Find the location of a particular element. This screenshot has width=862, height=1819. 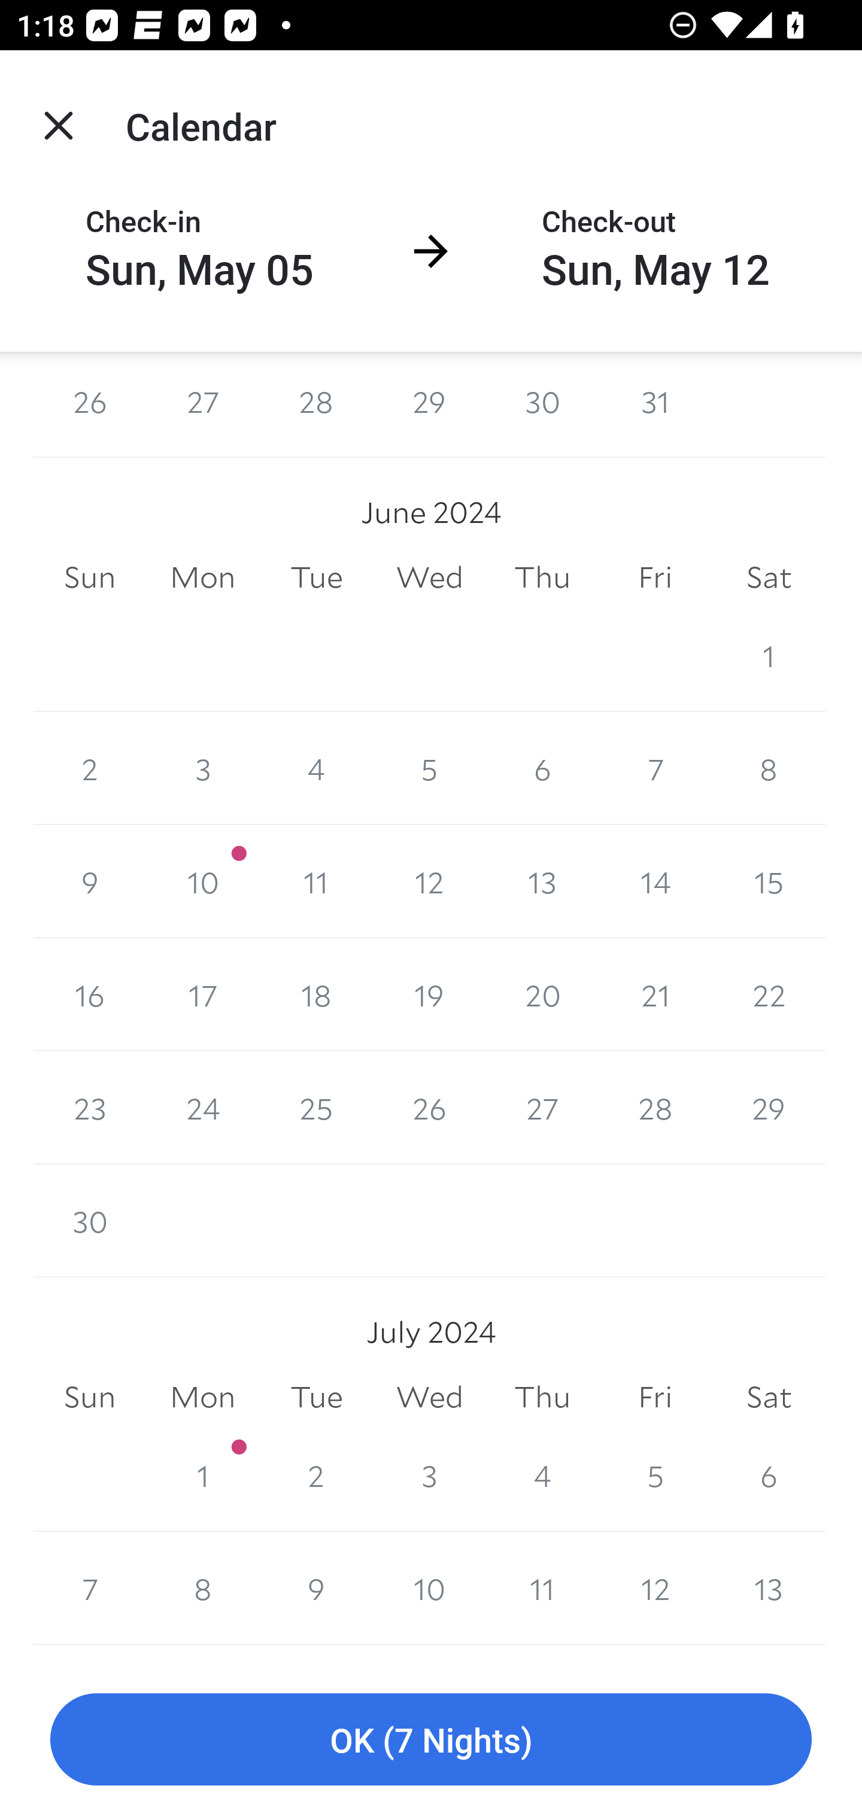

Wed is located at coordinates (430, 1397).